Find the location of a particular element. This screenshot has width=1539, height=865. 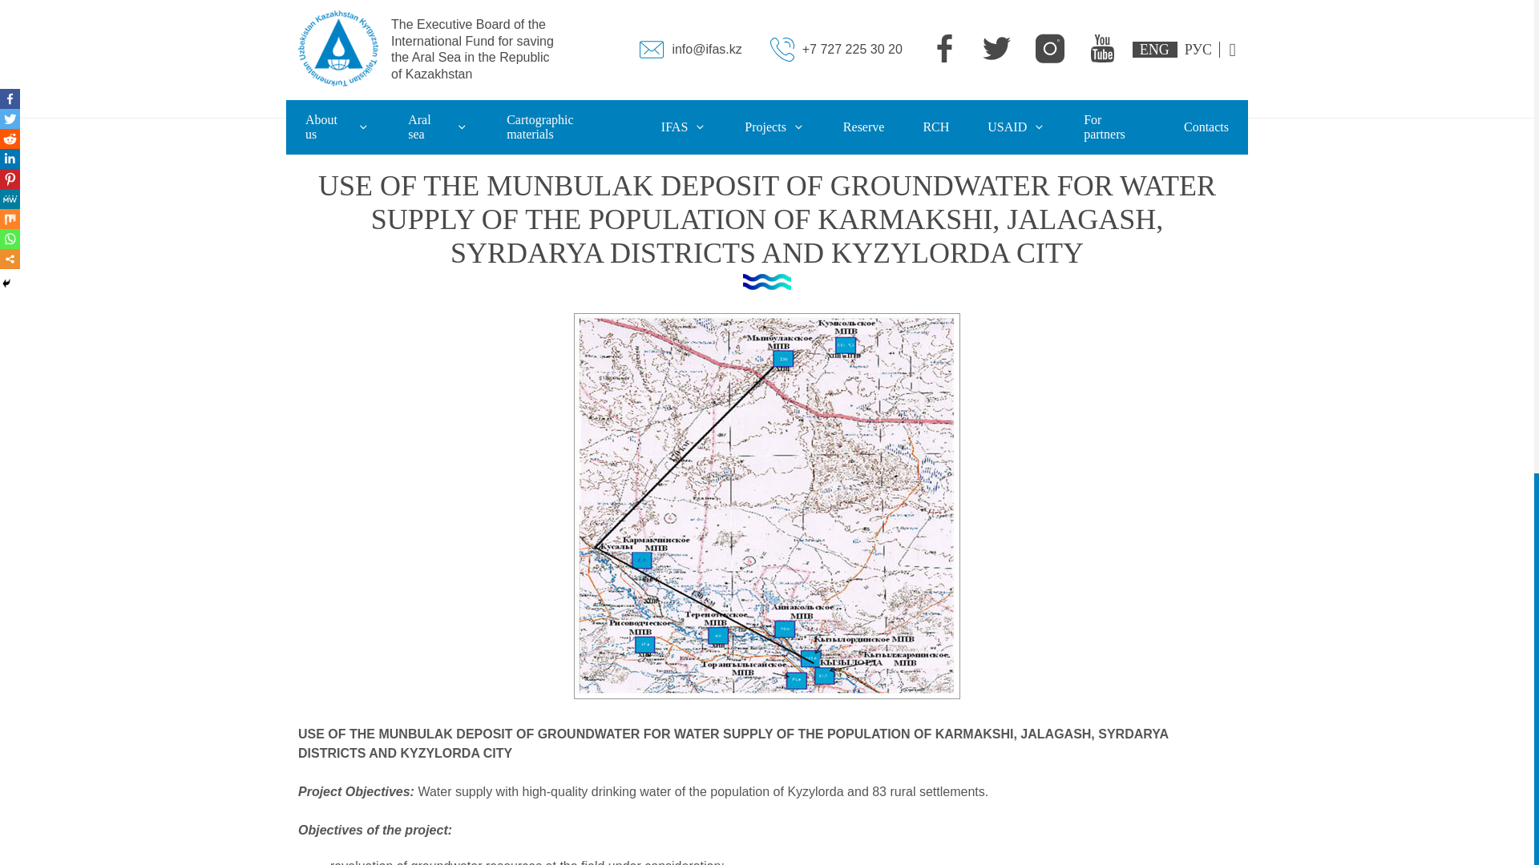

Pinterest is located at coordinates (10, 179).